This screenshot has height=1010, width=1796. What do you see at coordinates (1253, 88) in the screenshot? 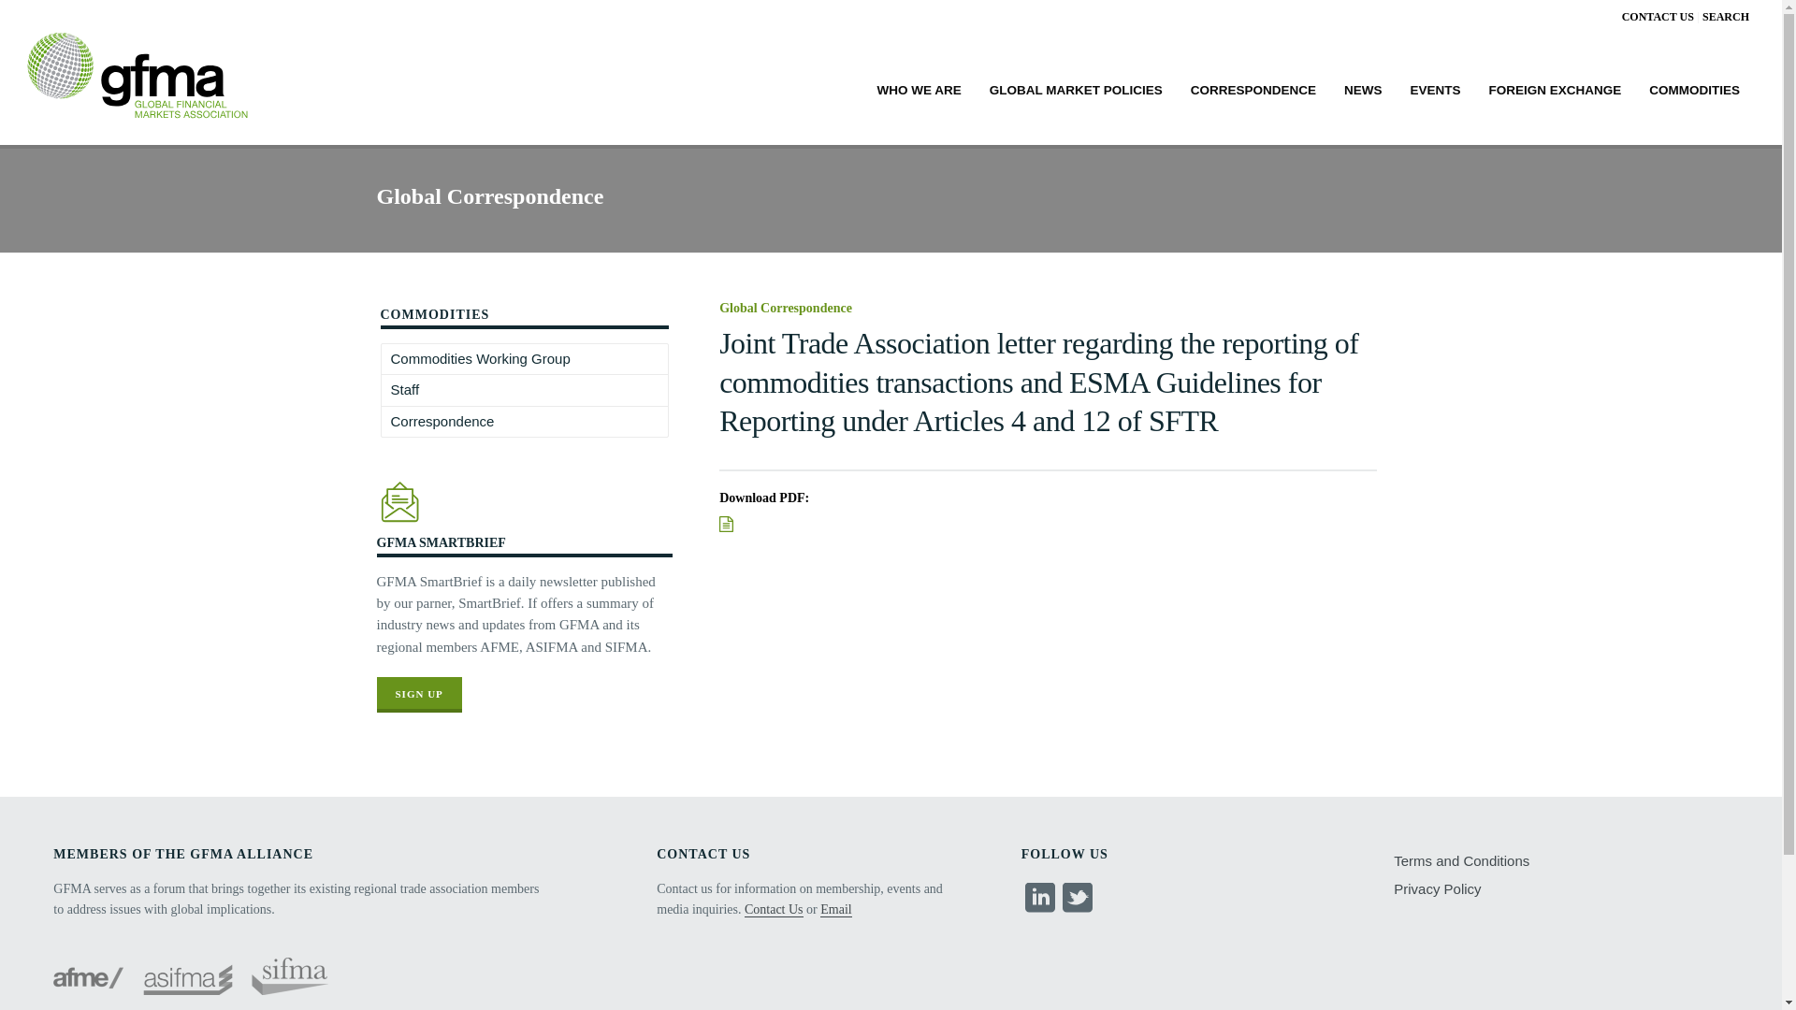
I see `CORRESPONDENCE` at bounding box center [1253, 88].